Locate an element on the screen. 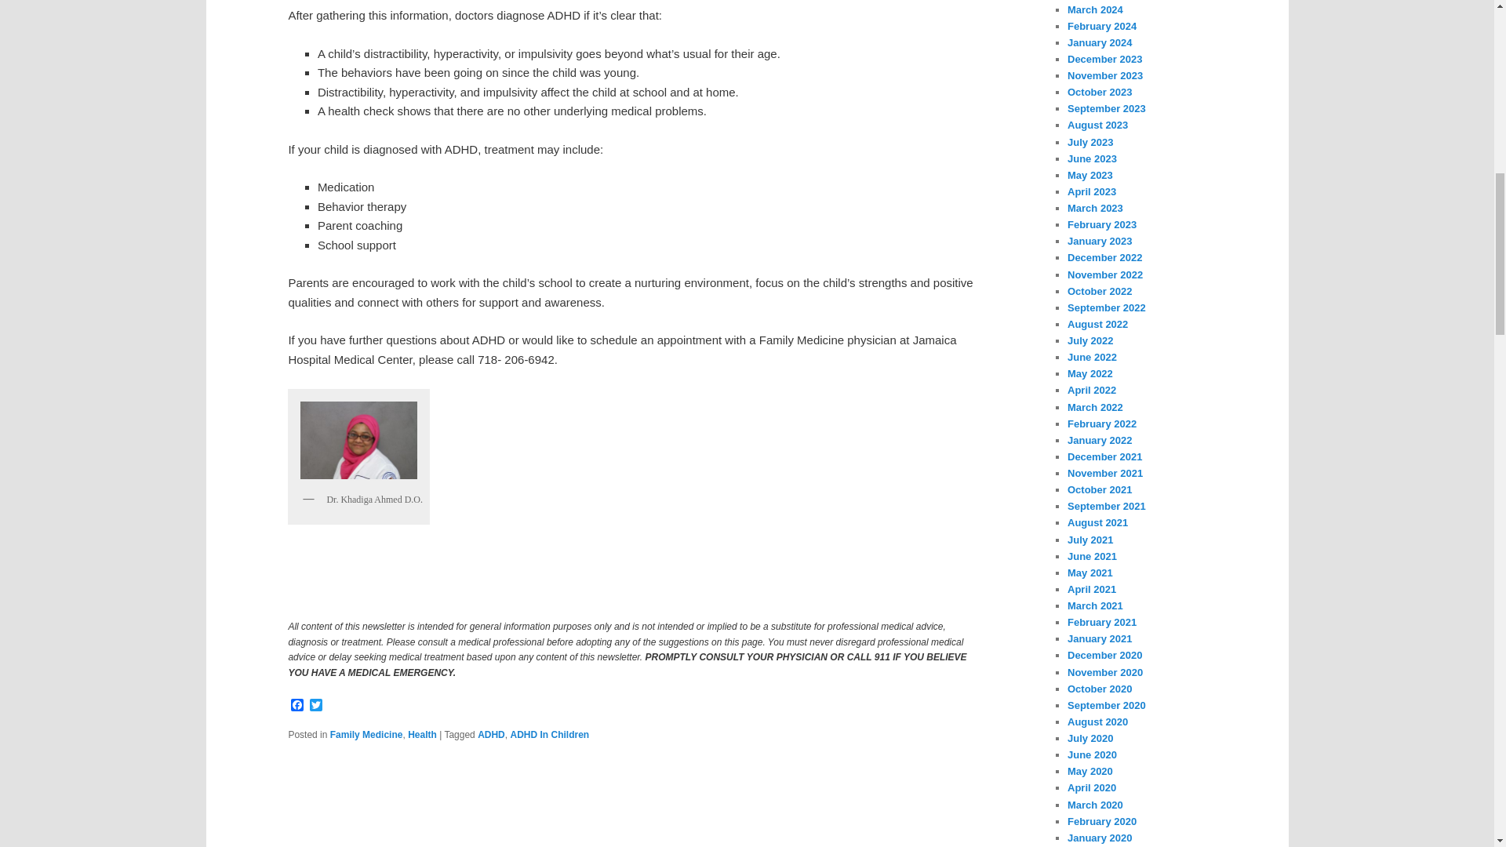 Image resolution: width=1506 pixels, height=847 pixels. September 2023 is located at coordinates (1107, 108).